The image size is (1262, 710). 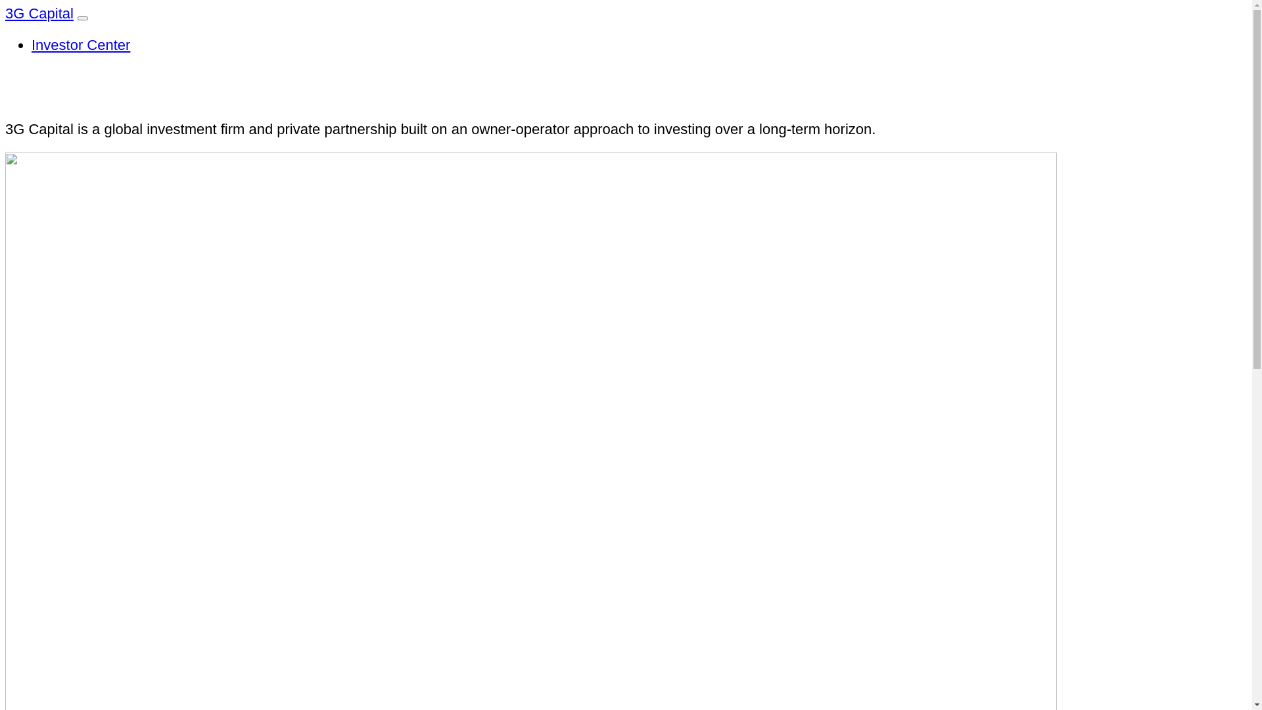 What do you see at coordinates (81, 45) in the screenshot?
I see `Investor Center` at bounding box center [81, 45].